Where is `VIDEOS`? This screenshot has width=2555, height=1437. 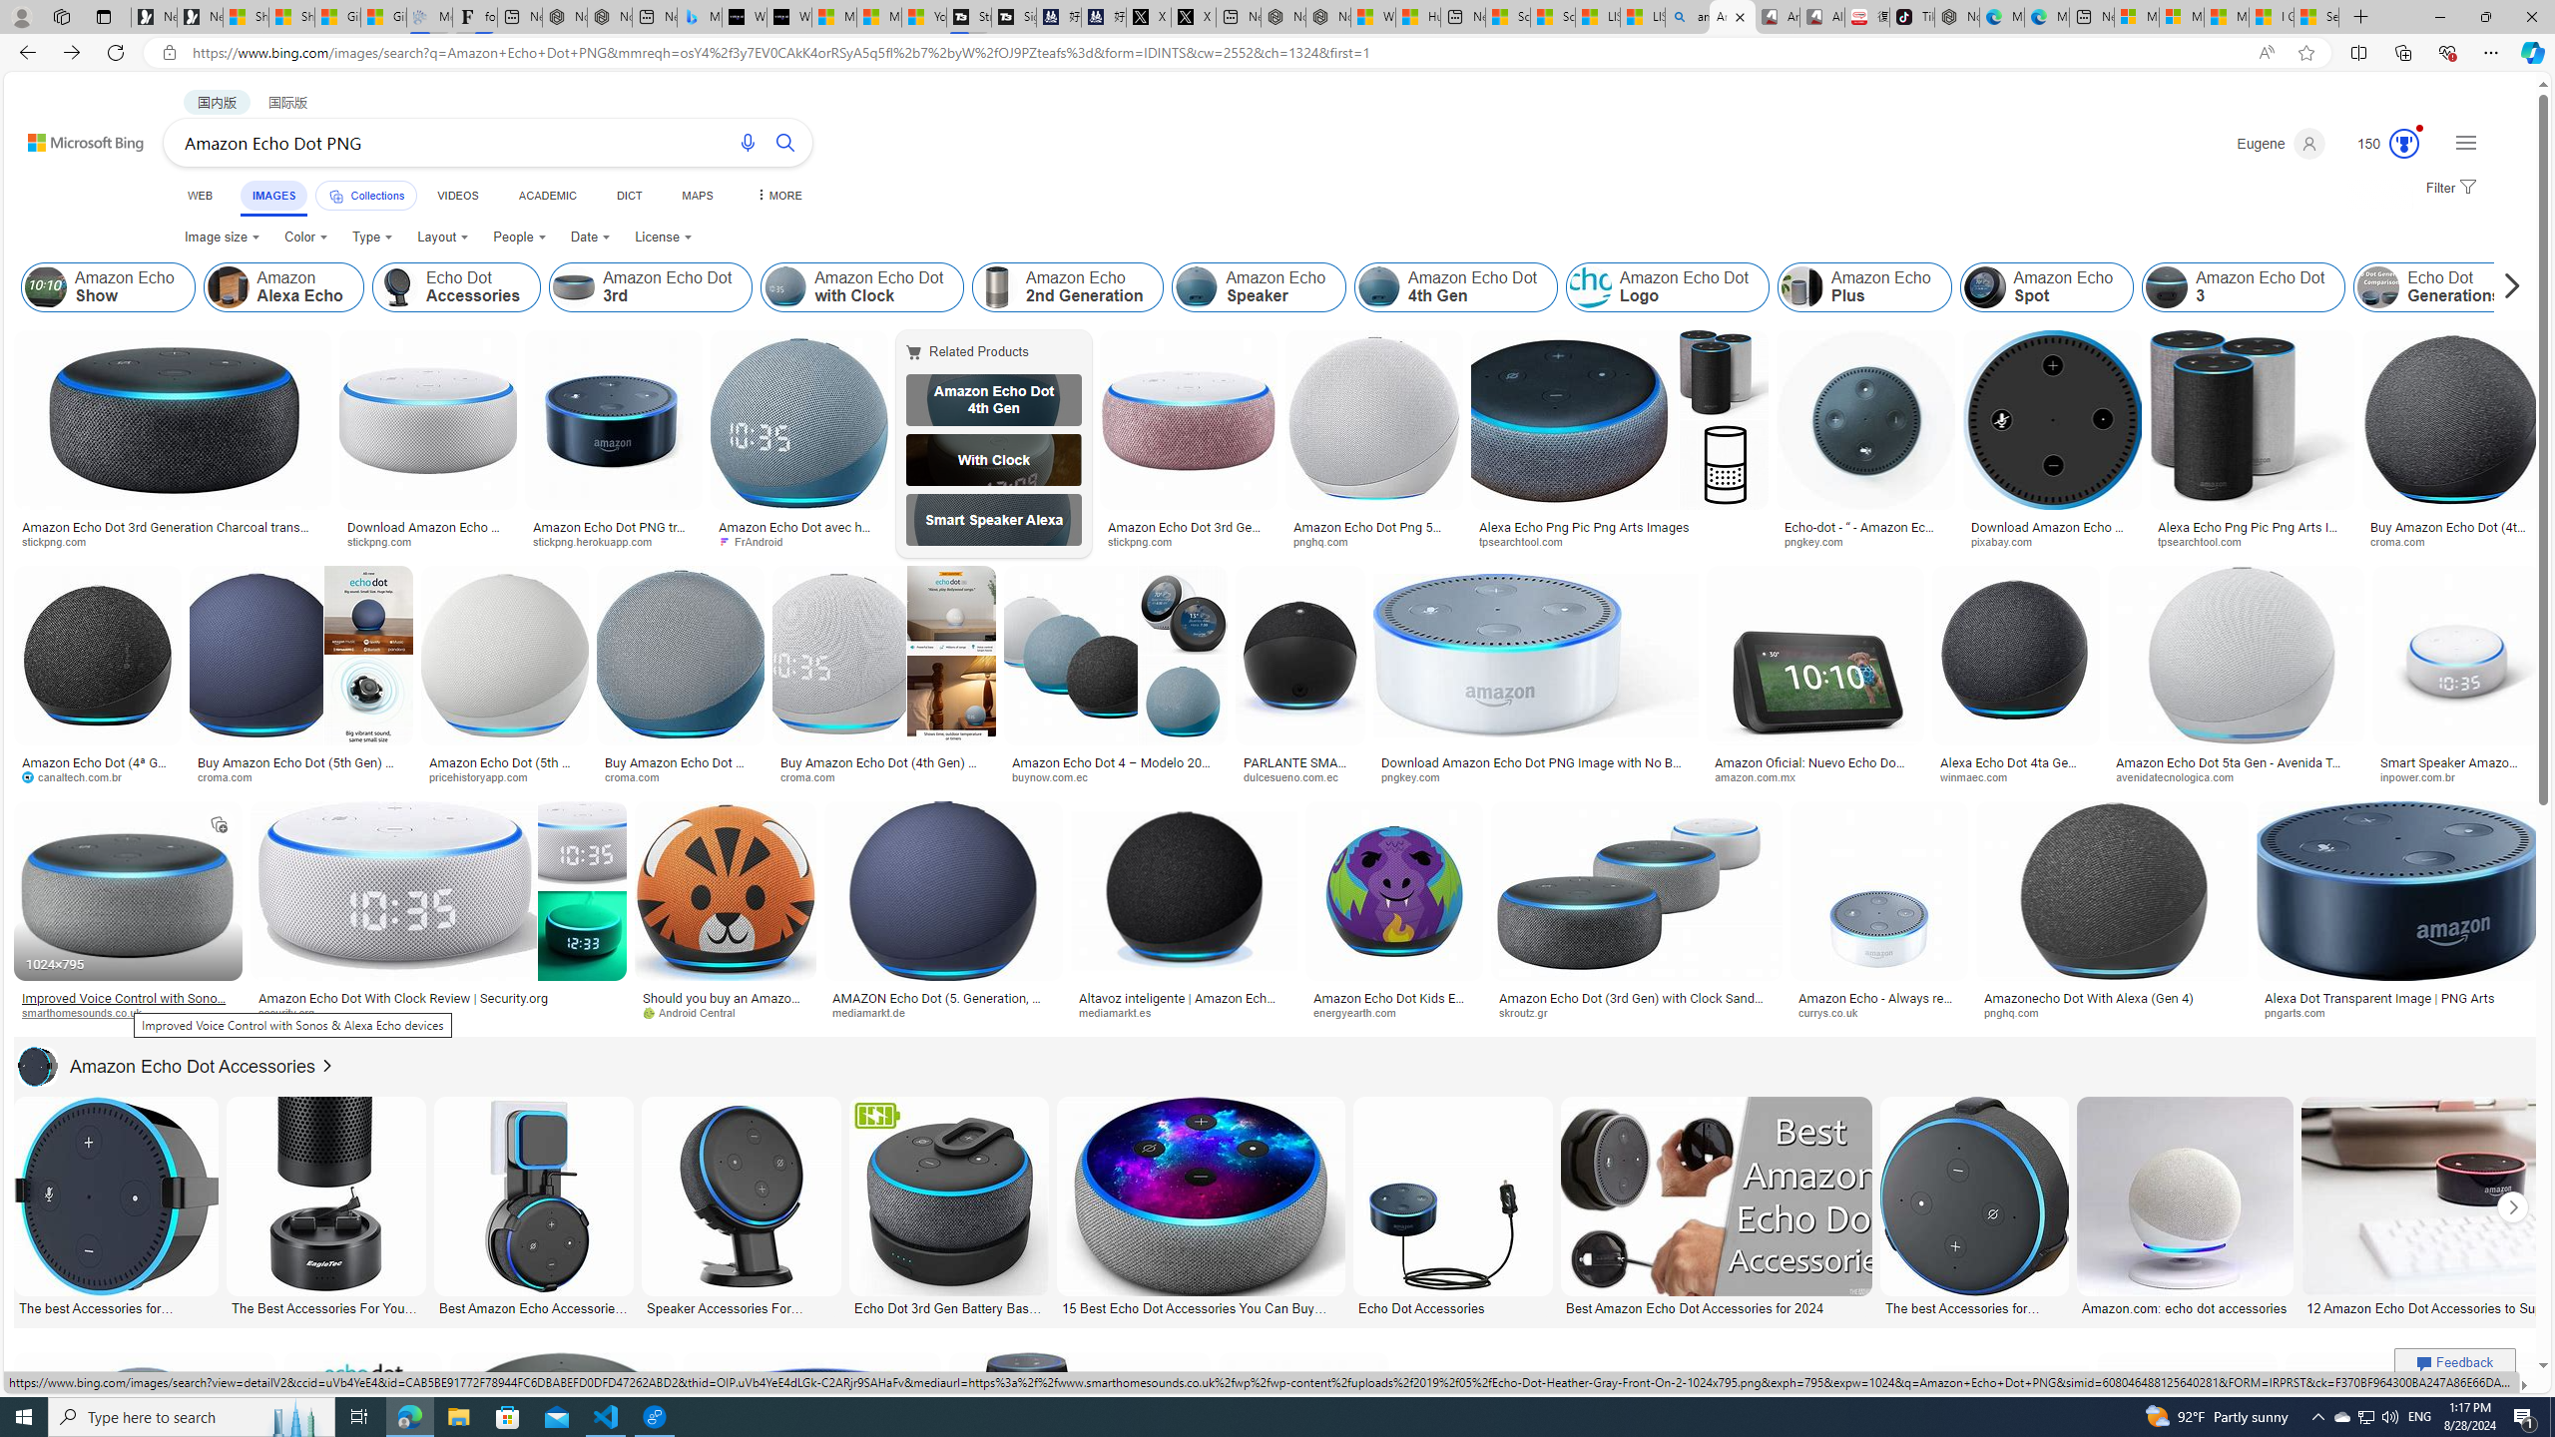
VIDEOS is located at coordinates (457, 196).